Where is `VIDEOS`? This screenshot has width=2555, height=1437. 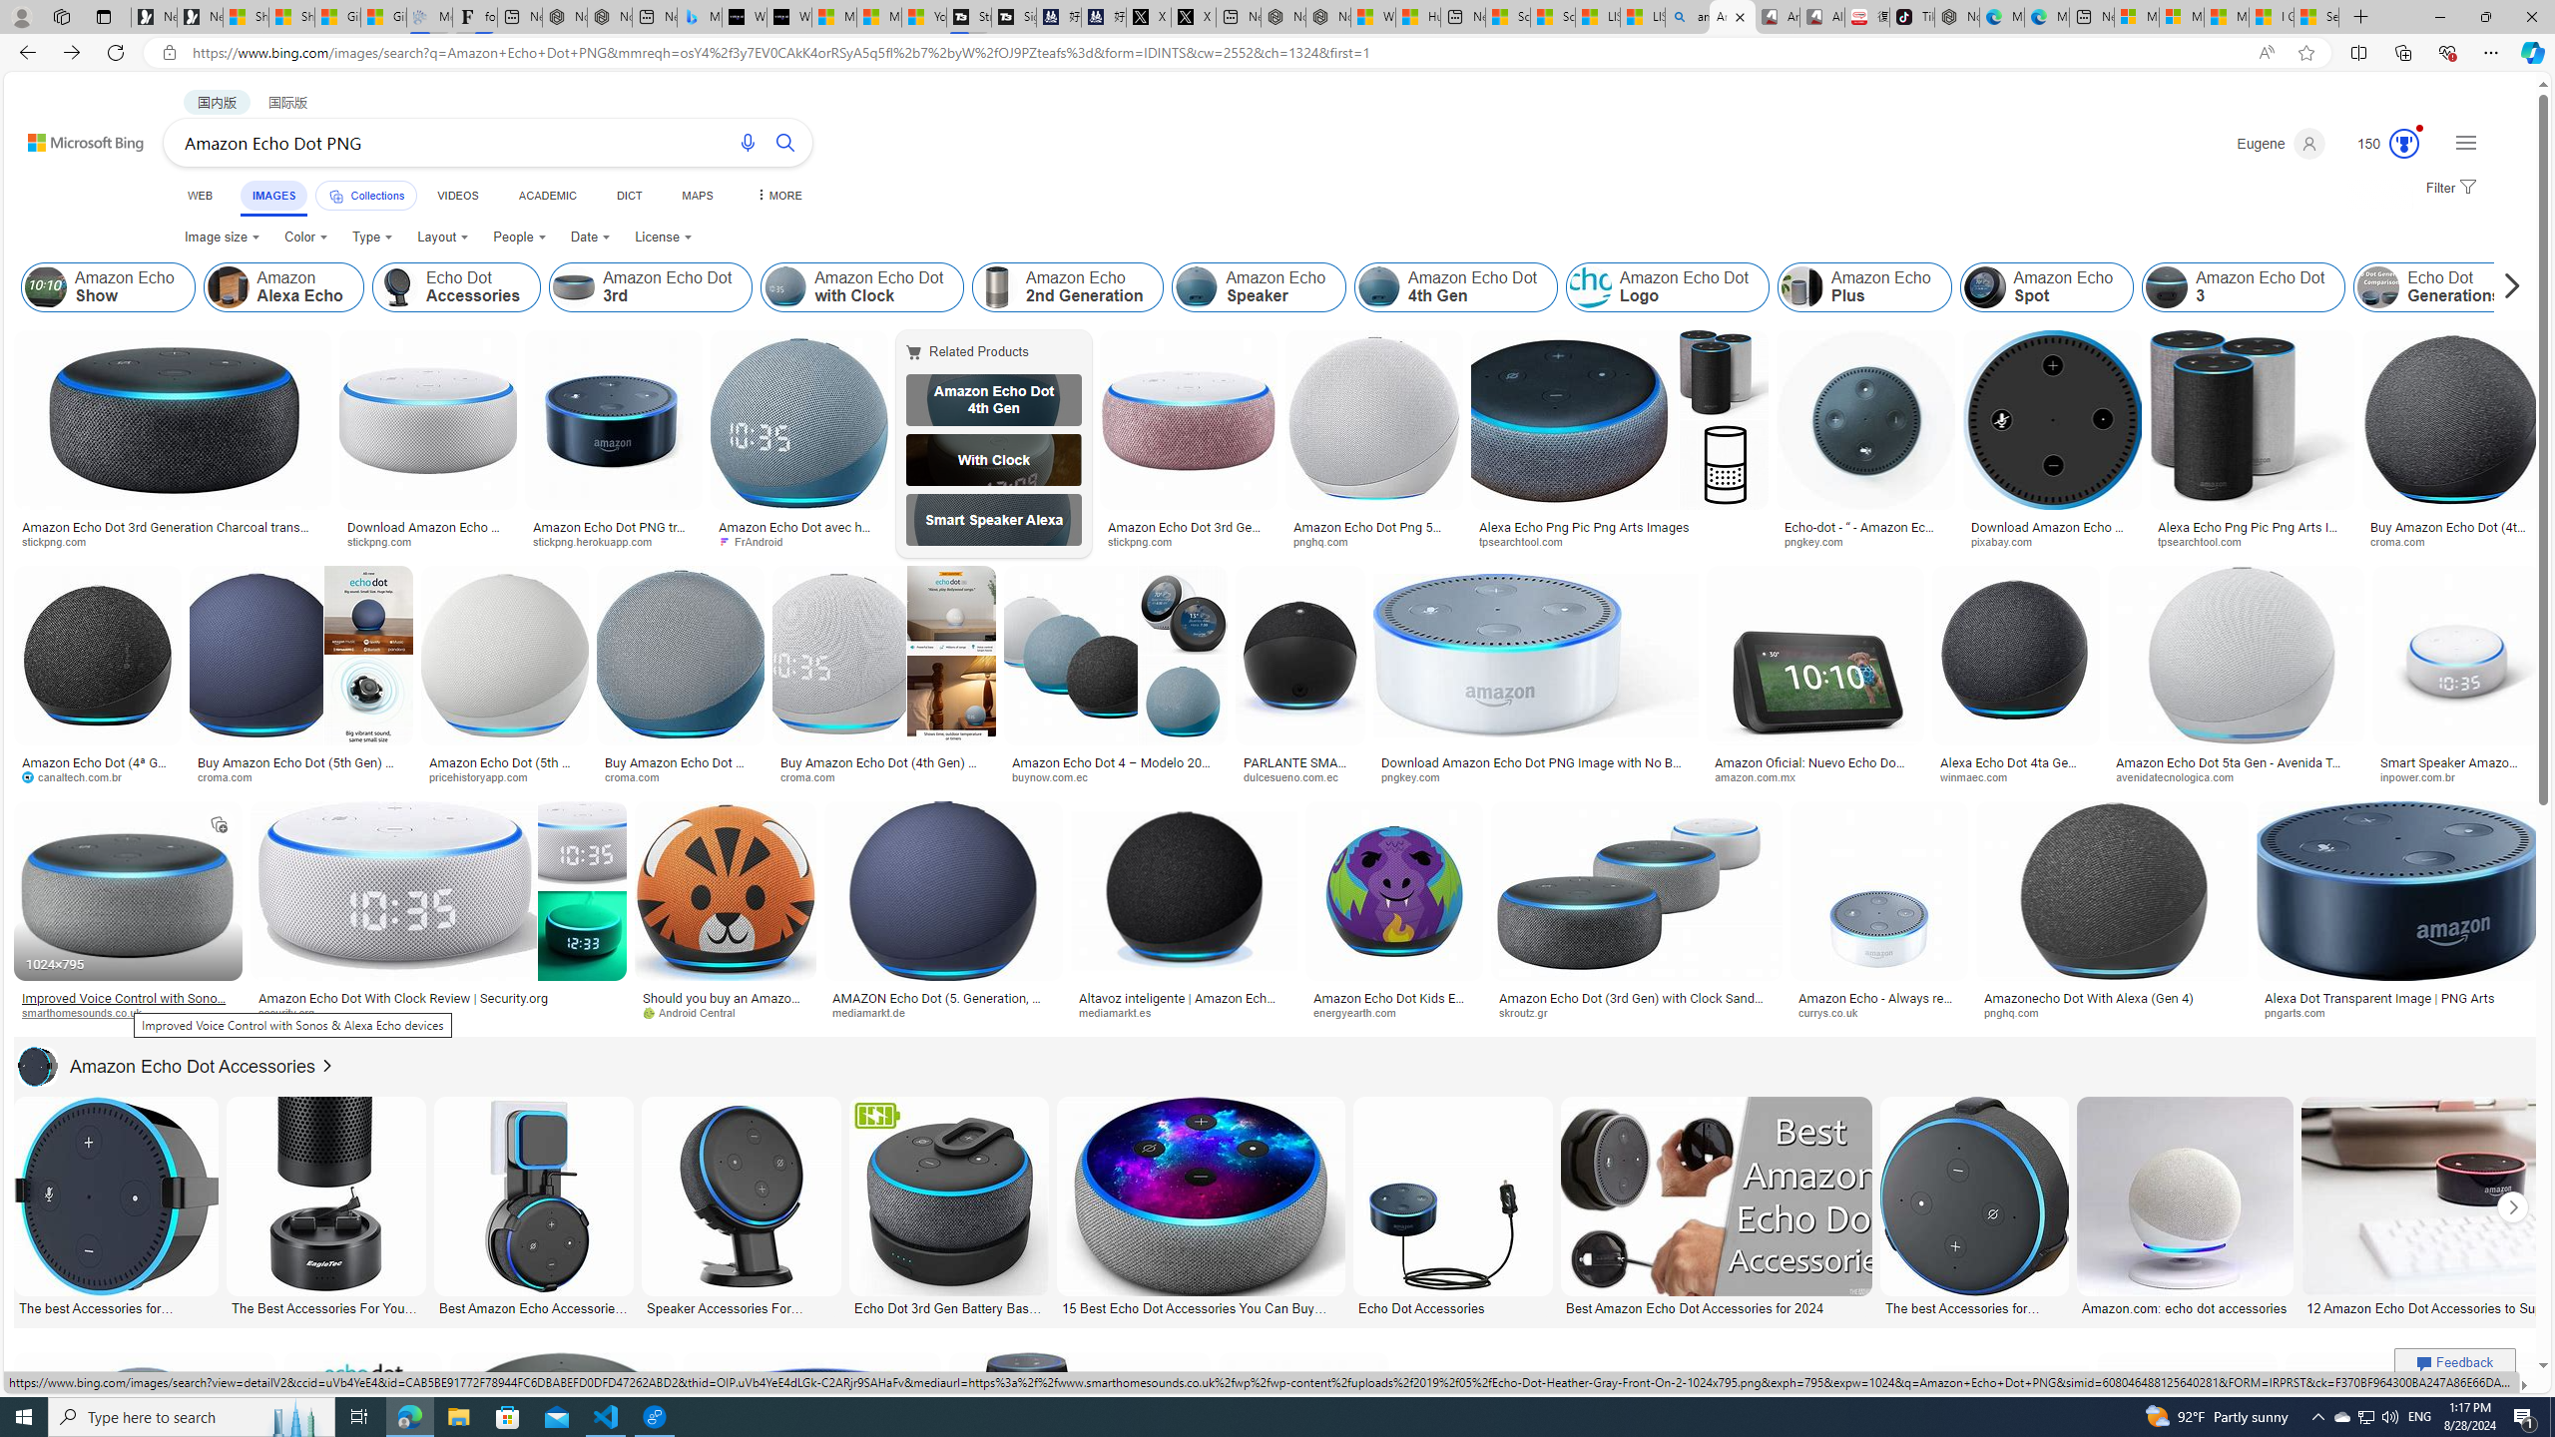
VIDEOS is located at coordinates (457, 196).